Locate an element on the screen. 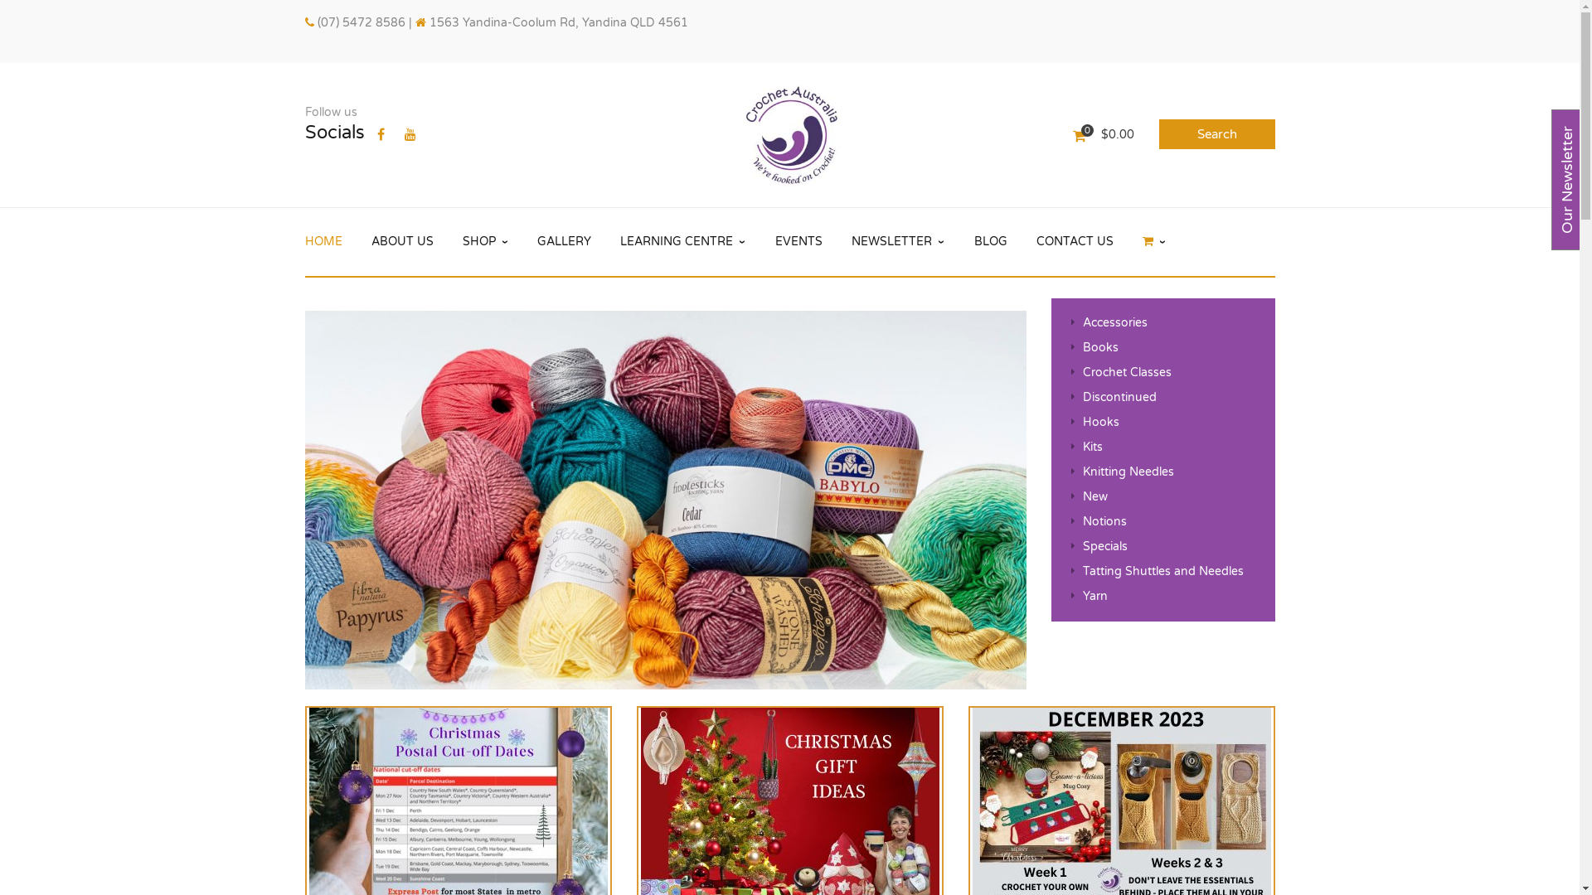 The image size is (1592, 895). CONTACT US is located at coordinates (1075, 242).